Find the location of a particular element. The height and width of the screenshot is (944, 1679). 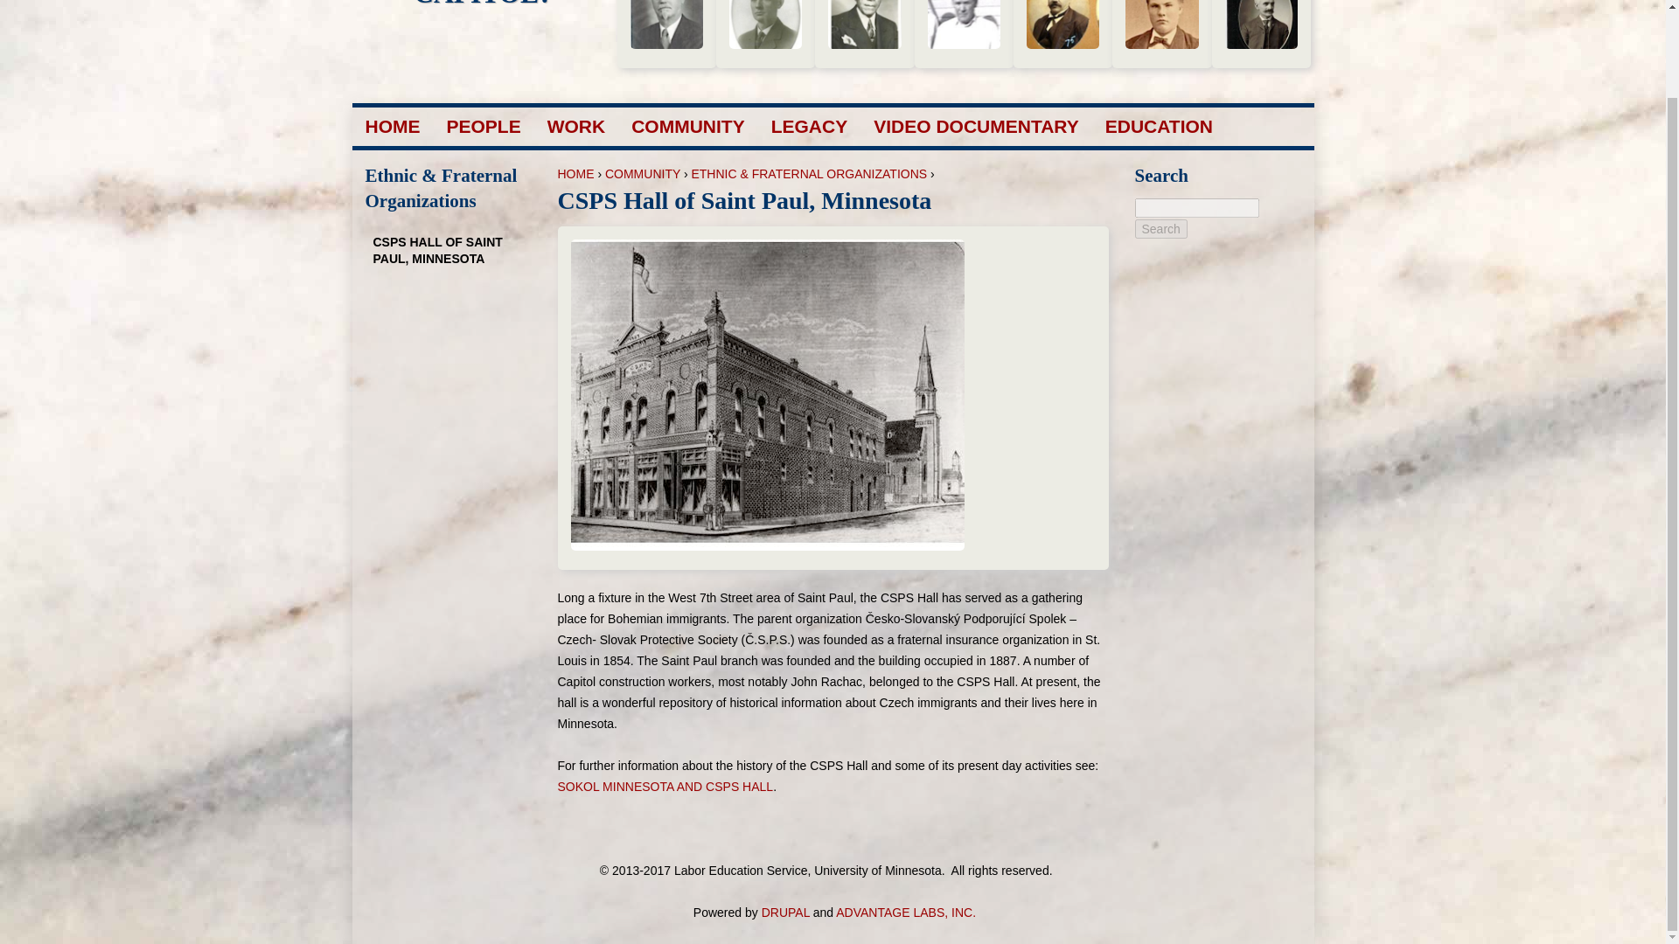

Drupal, the best Open Source CMS is located at coordinates (785, 912).